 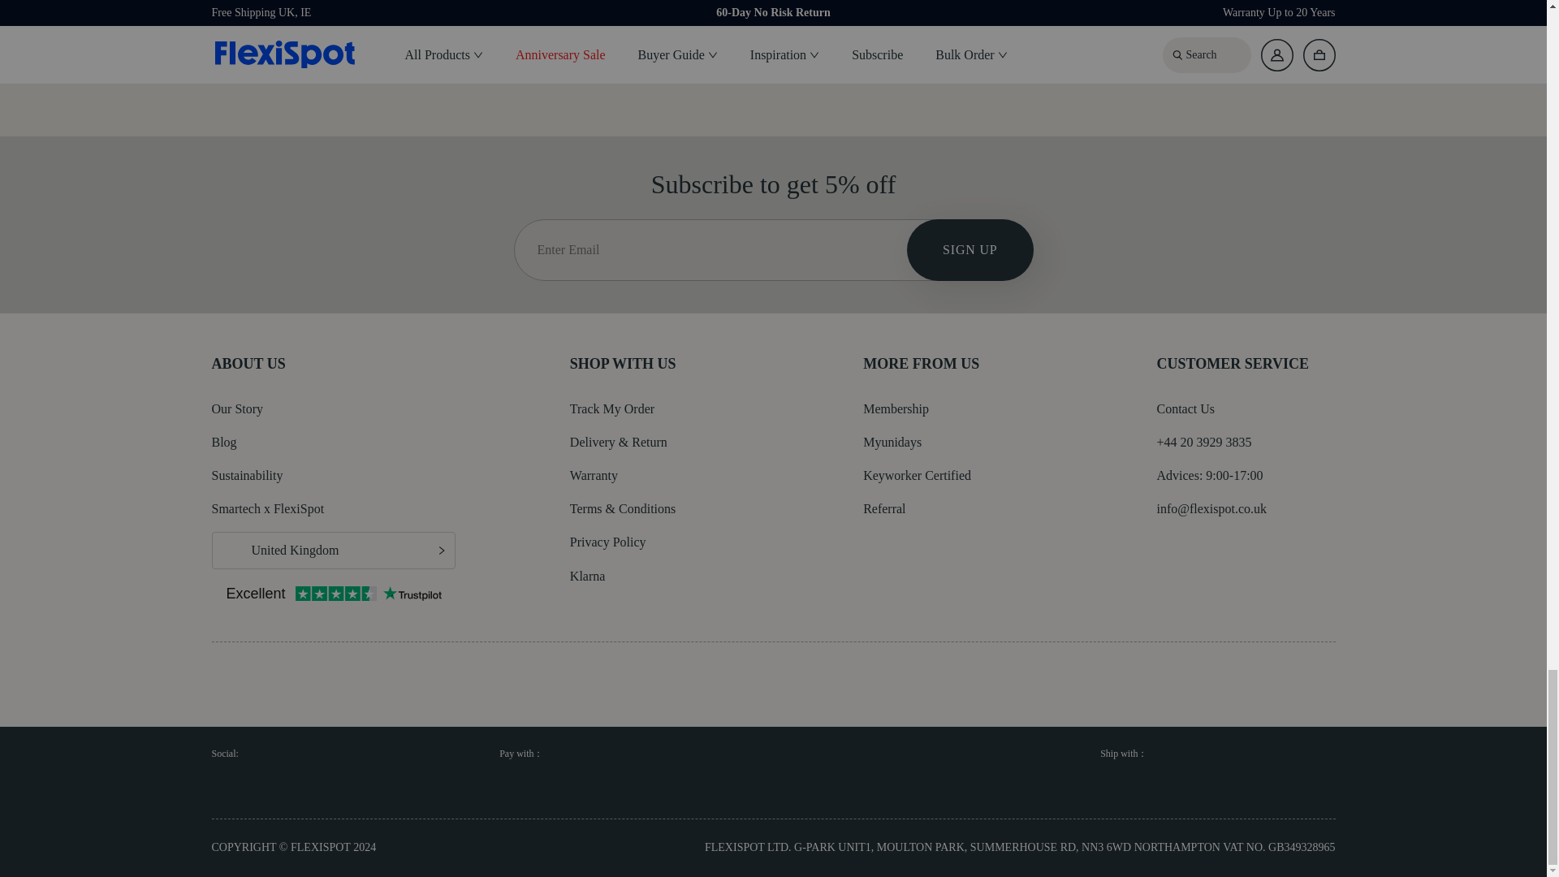 What do you see at coordinates (612, 408) in the screenshot?
I see `Track My Order` at bounding box center [612, 408].